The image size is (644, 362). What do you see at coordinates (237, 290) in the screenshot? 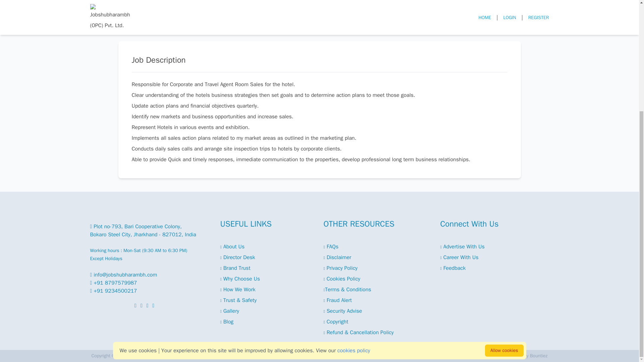
I see `How We Work` at bounding box center [237, 290].